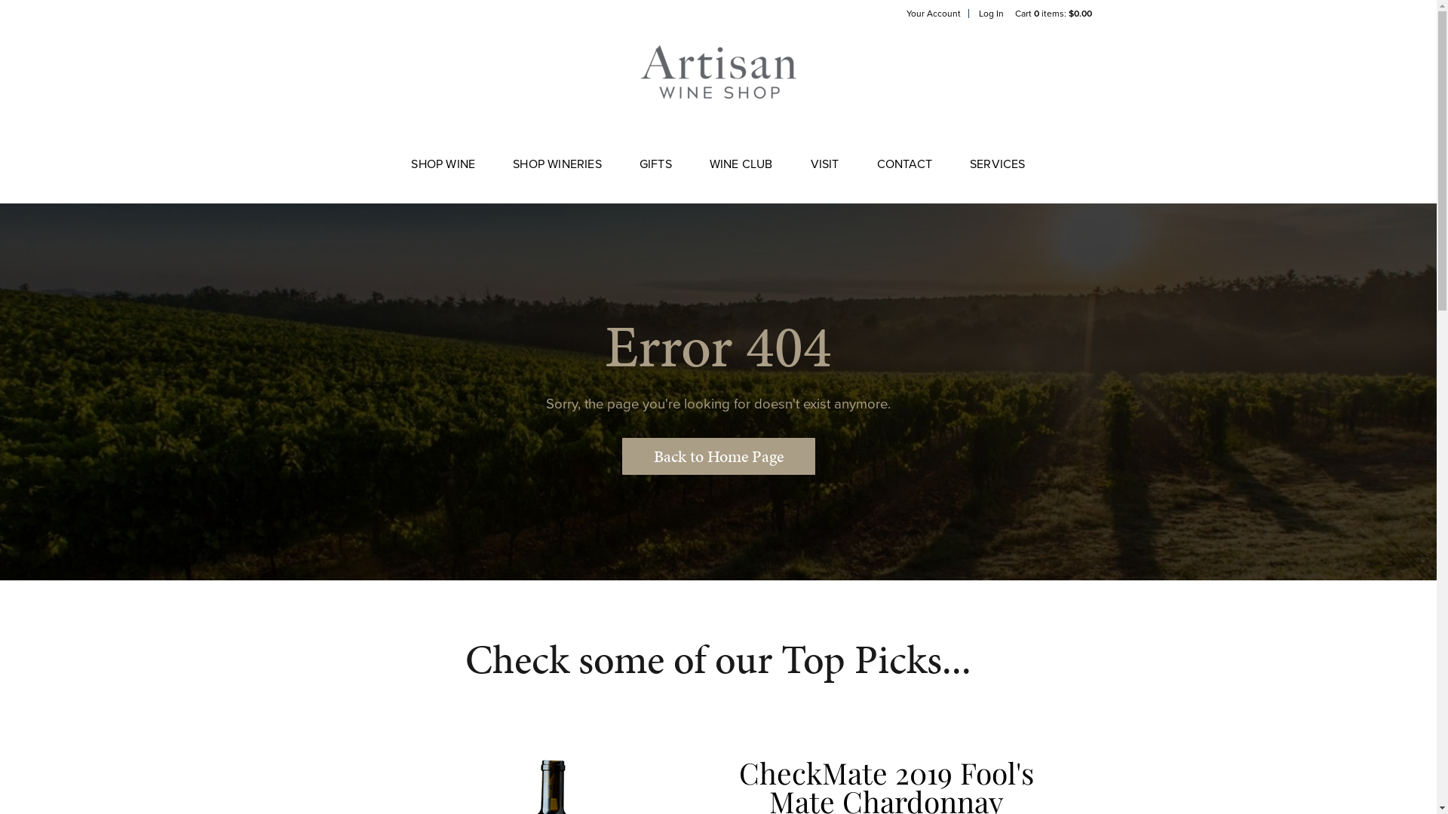  Describe the element at coordinates (905, 173) in the screenshot. I see `CONTACT` at that location.